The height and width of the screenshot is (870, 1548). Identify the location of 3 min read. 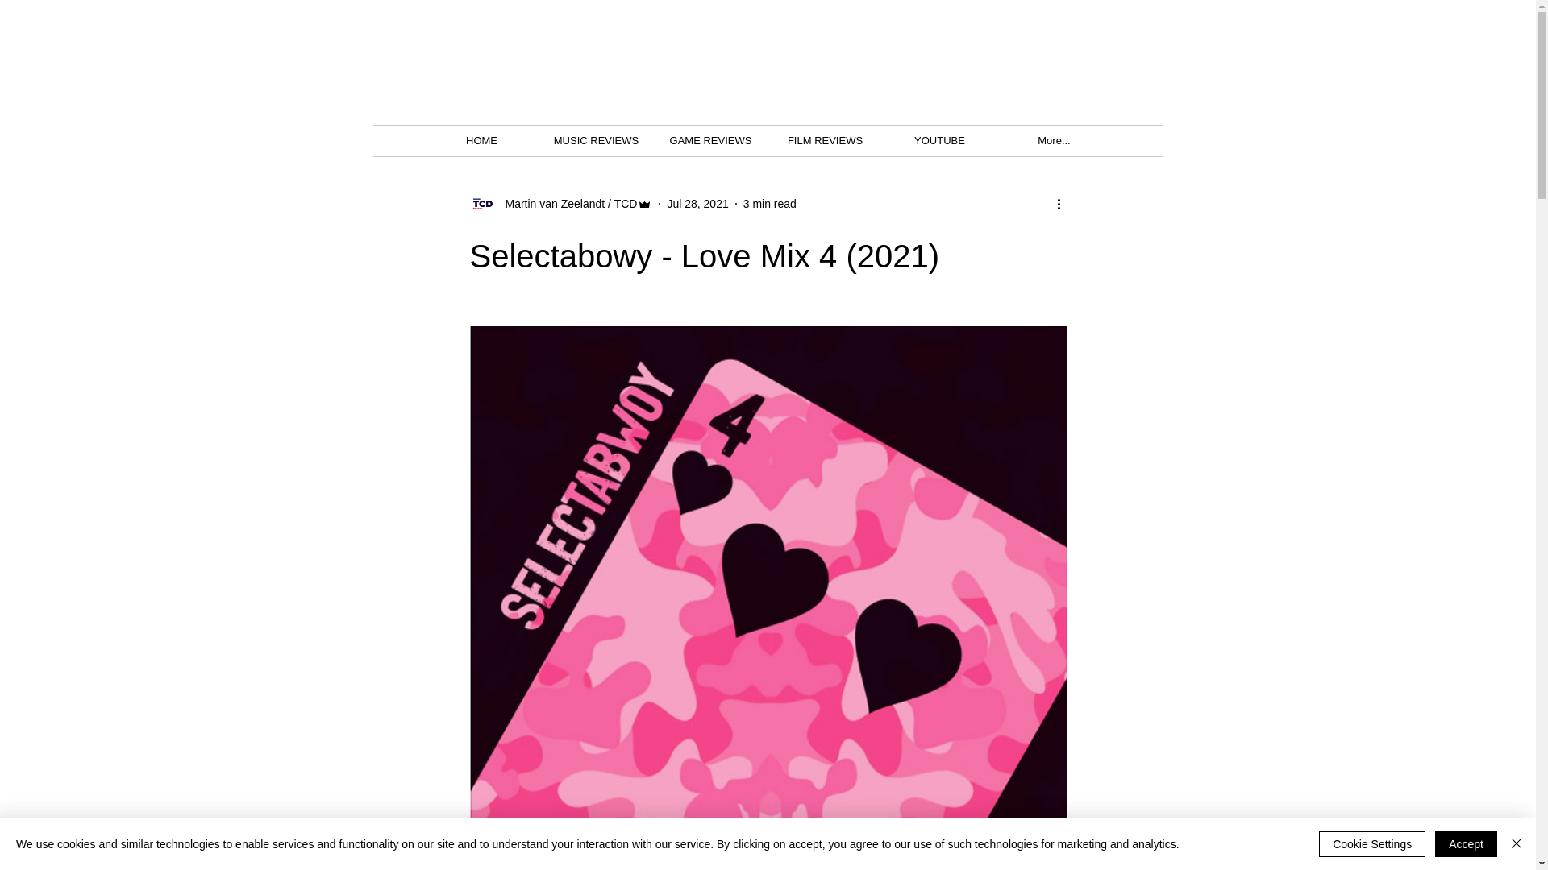
(769, 203).